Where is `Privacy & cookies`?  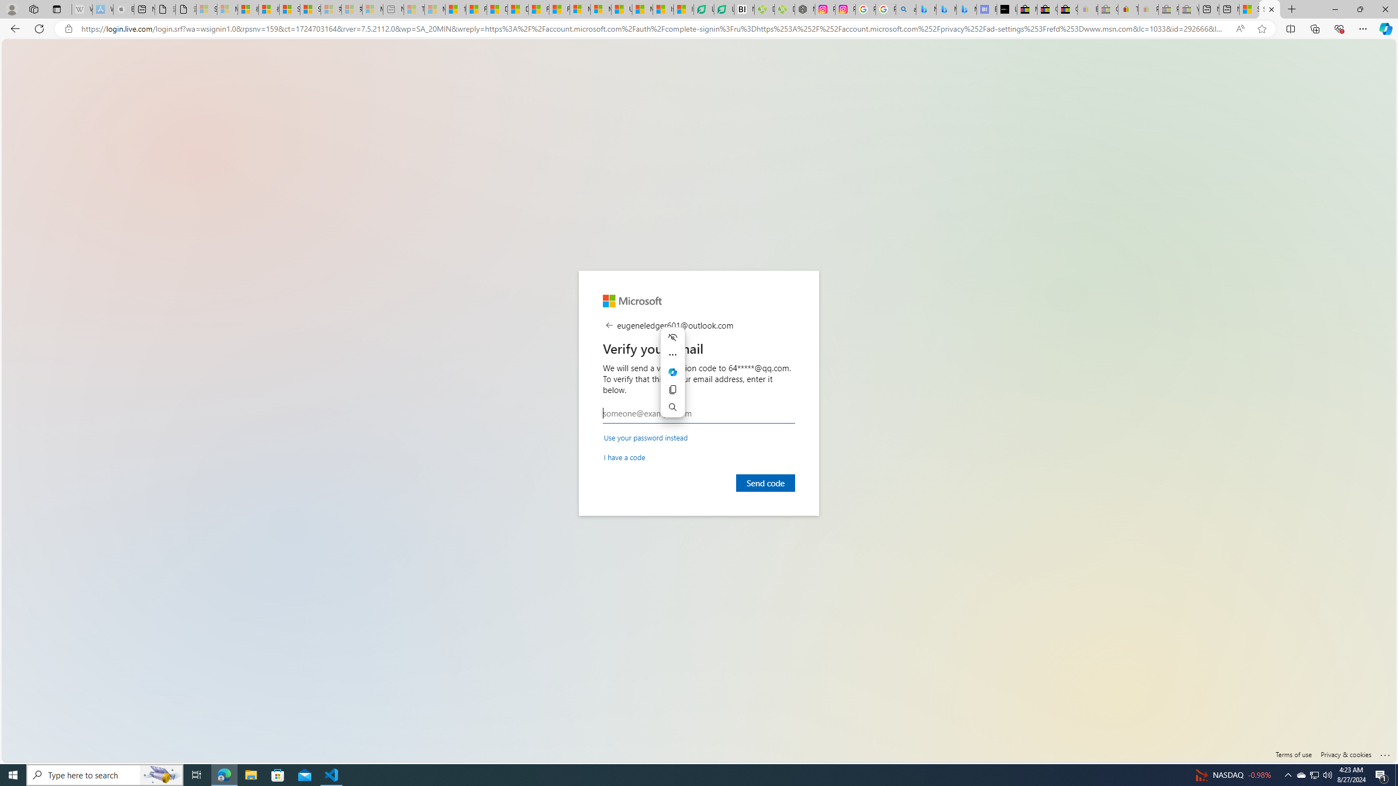
Privacy & cookies is located at coordinates (1346, 754).